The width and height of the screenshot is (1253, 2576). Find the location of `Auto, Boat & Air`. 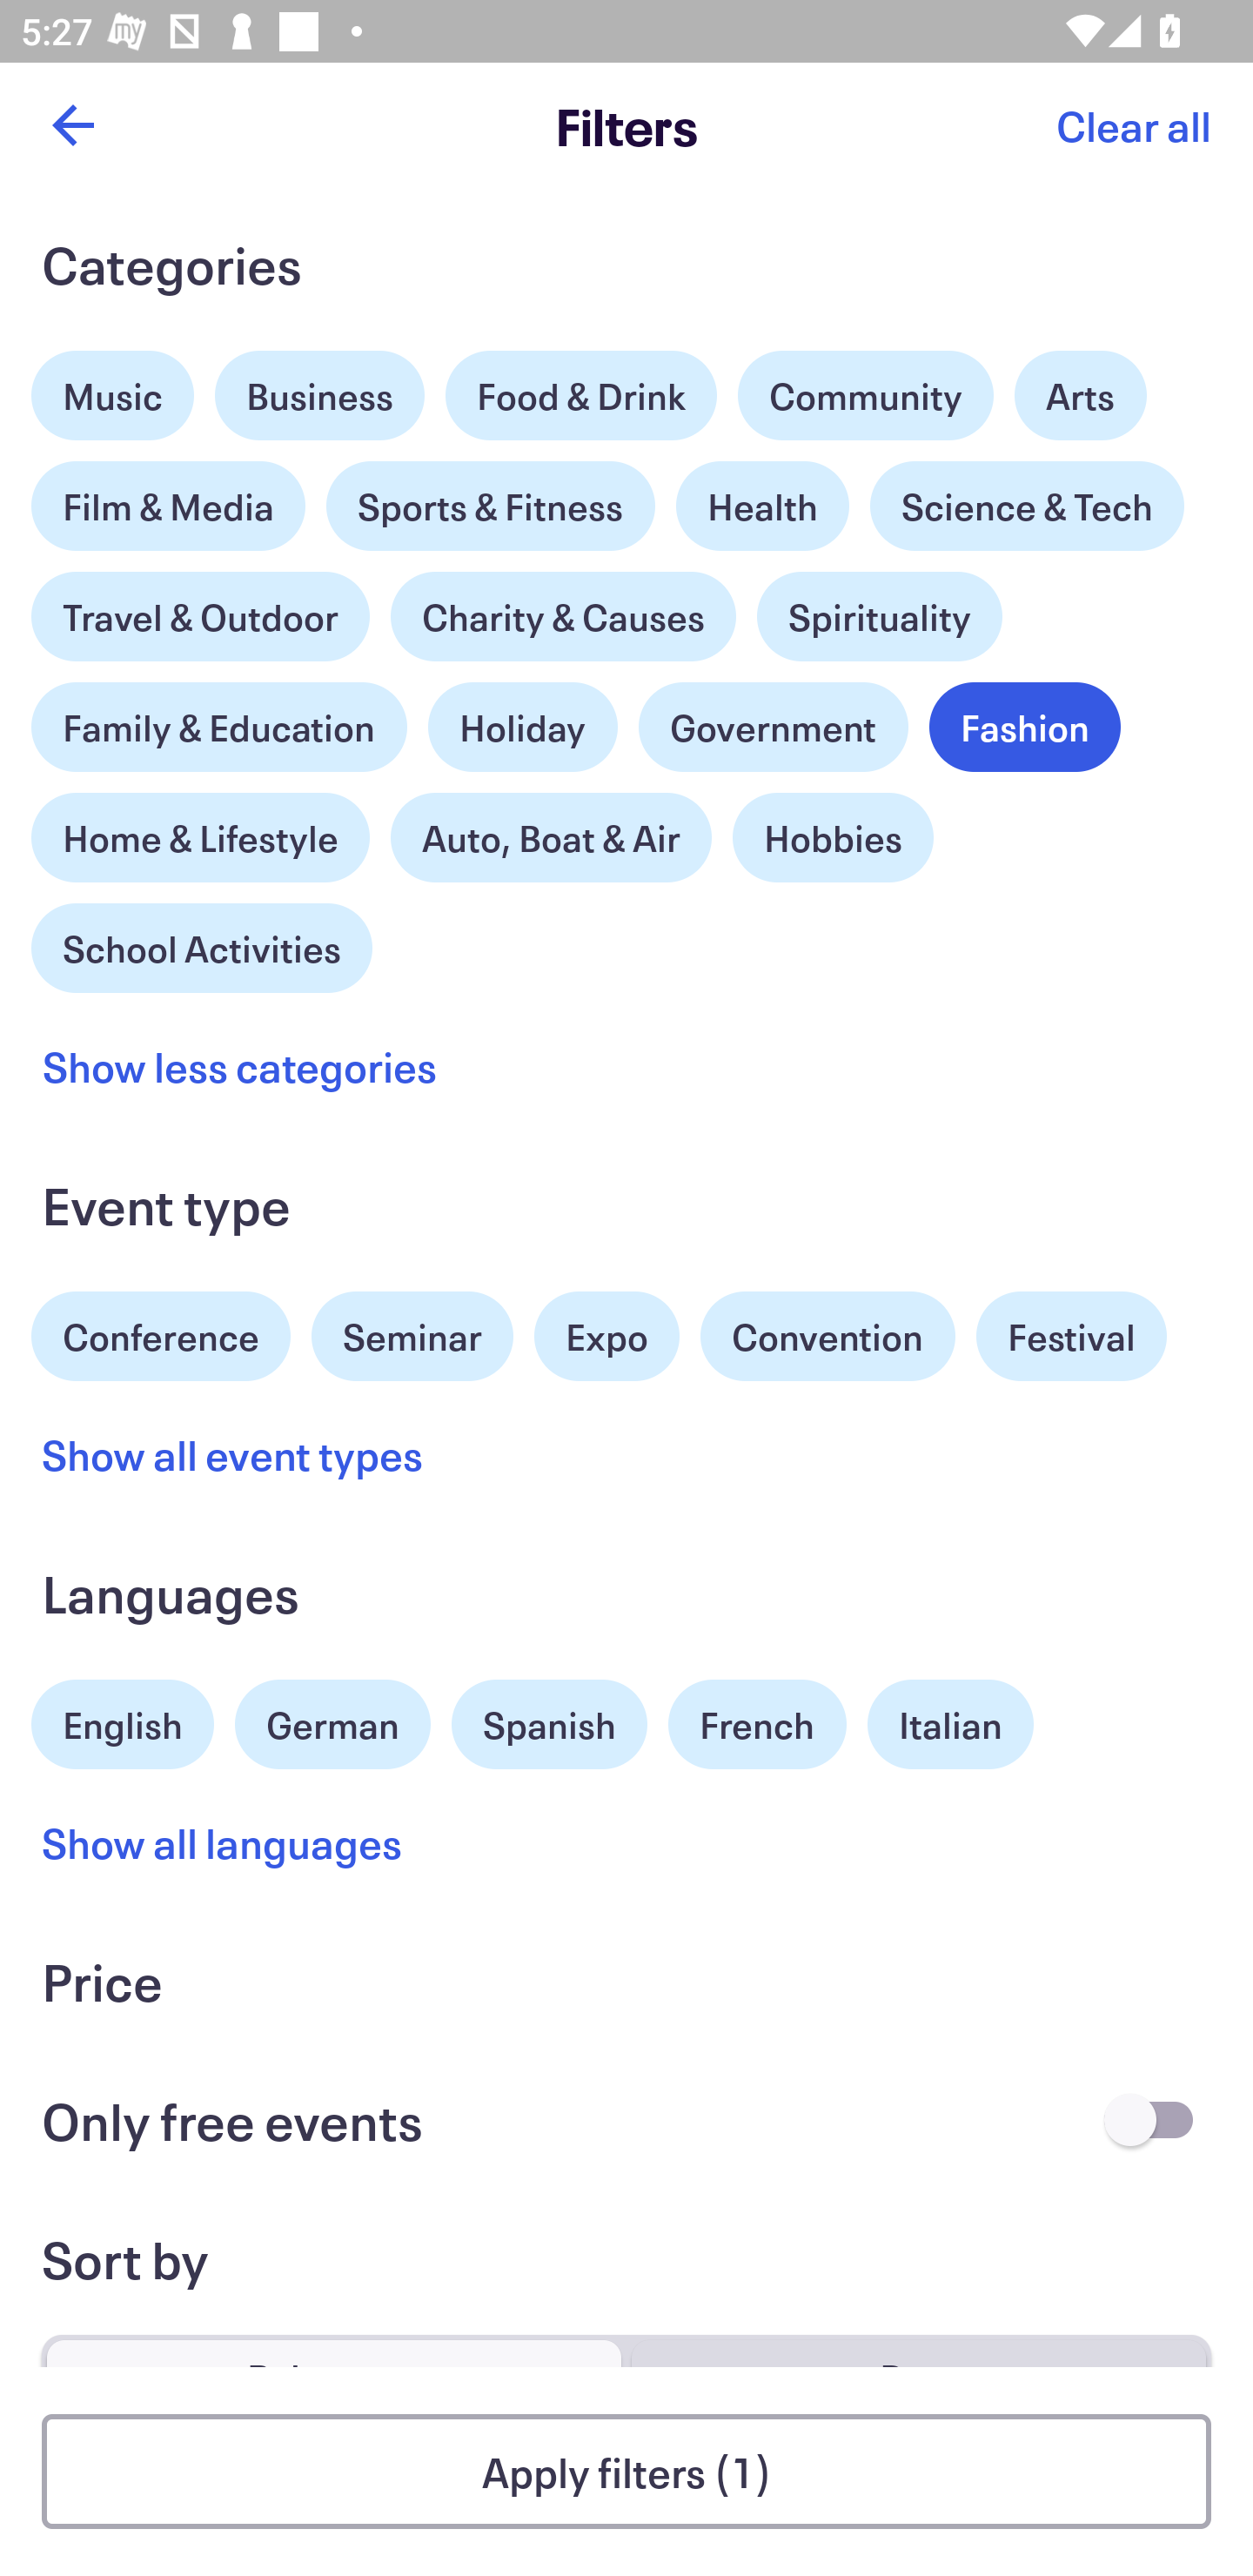

Auto, Boat & Air is located at coordinates (551, 838).